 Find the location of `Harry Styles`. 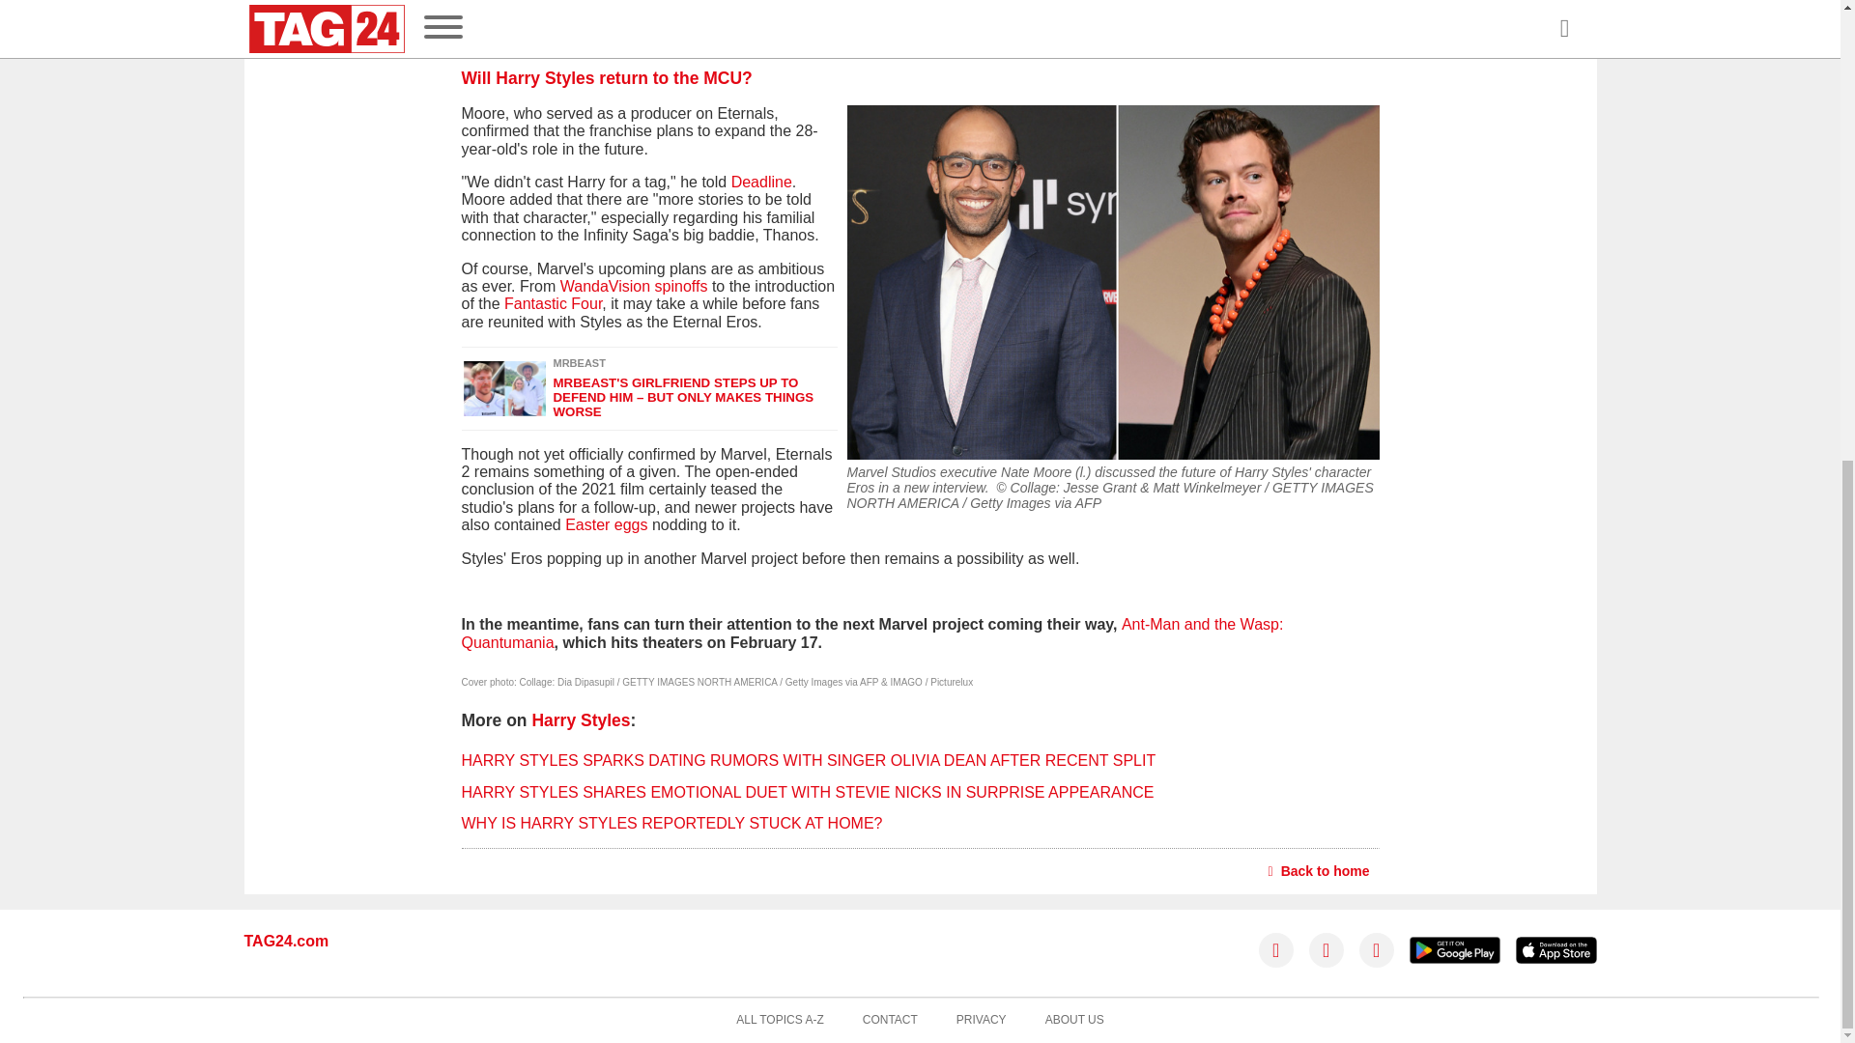

Harry Styles is located at coordinates (580, 720).